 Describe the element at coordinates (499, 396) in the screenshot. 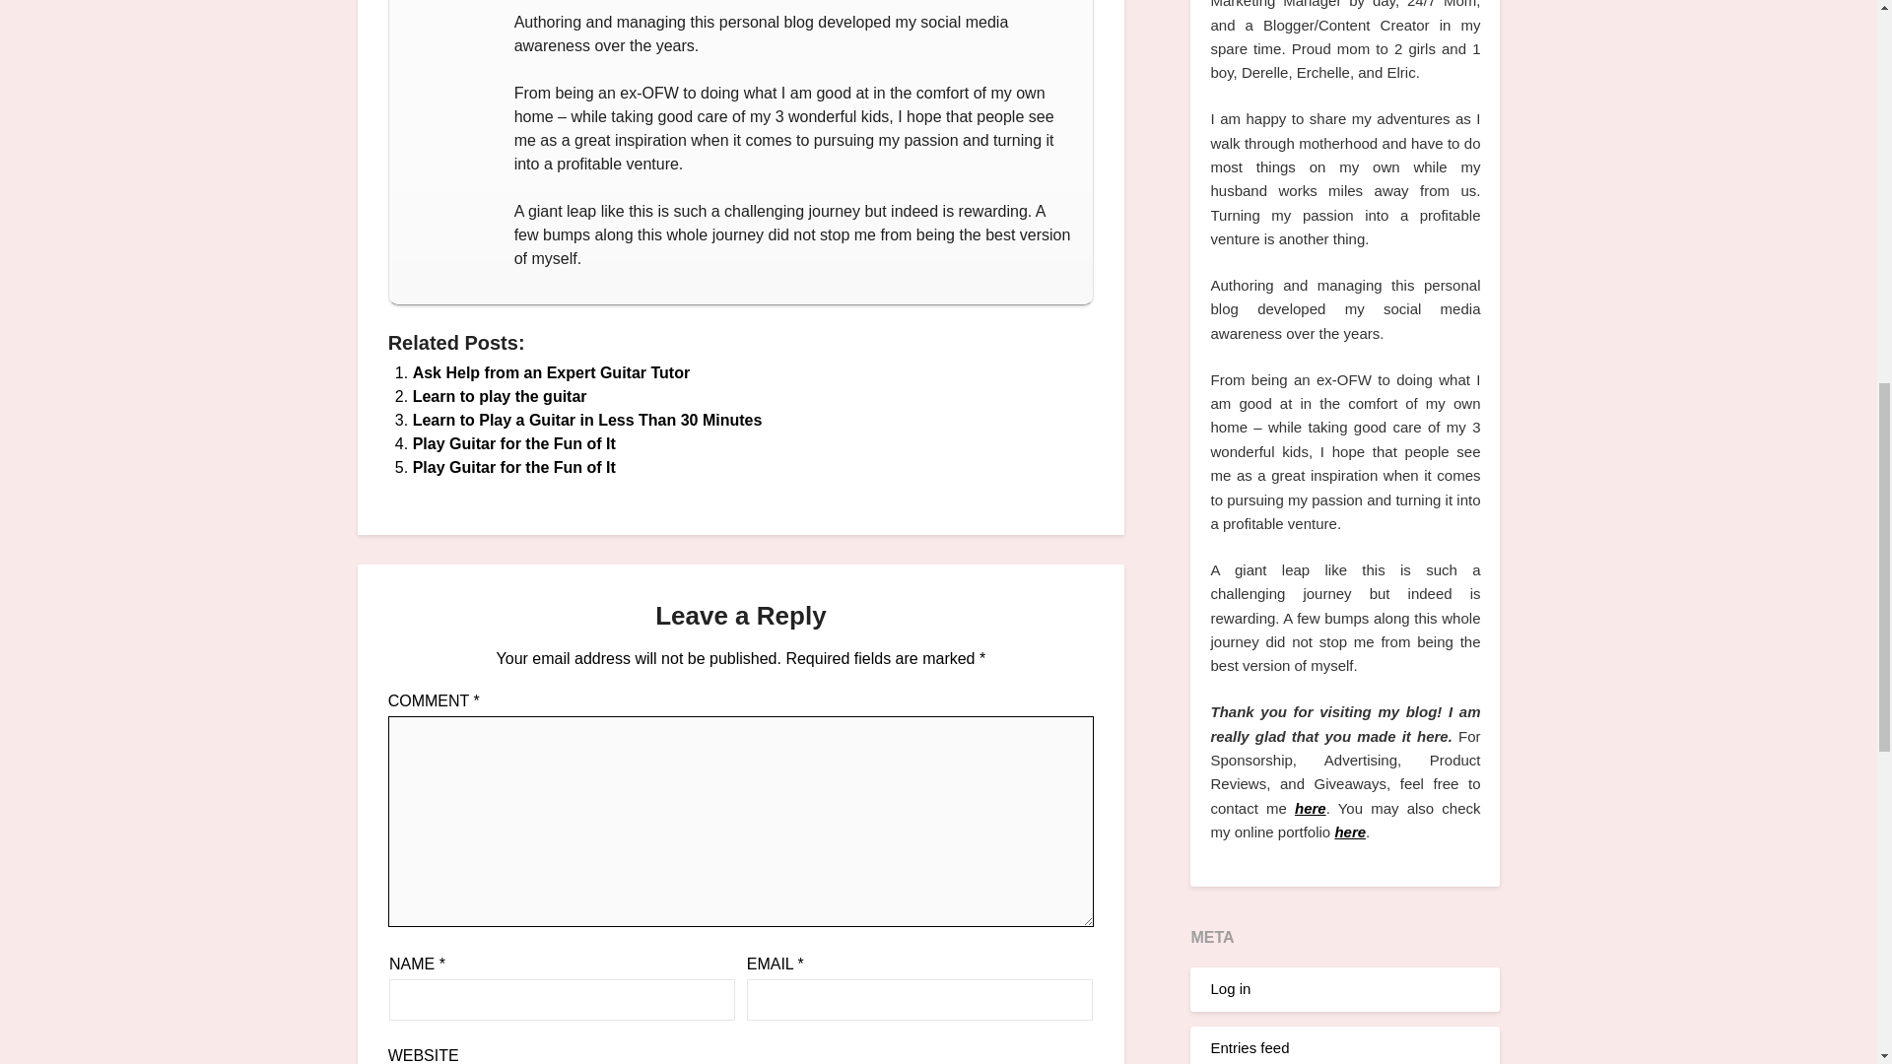

I see `Learn to play the guitar` at that location.